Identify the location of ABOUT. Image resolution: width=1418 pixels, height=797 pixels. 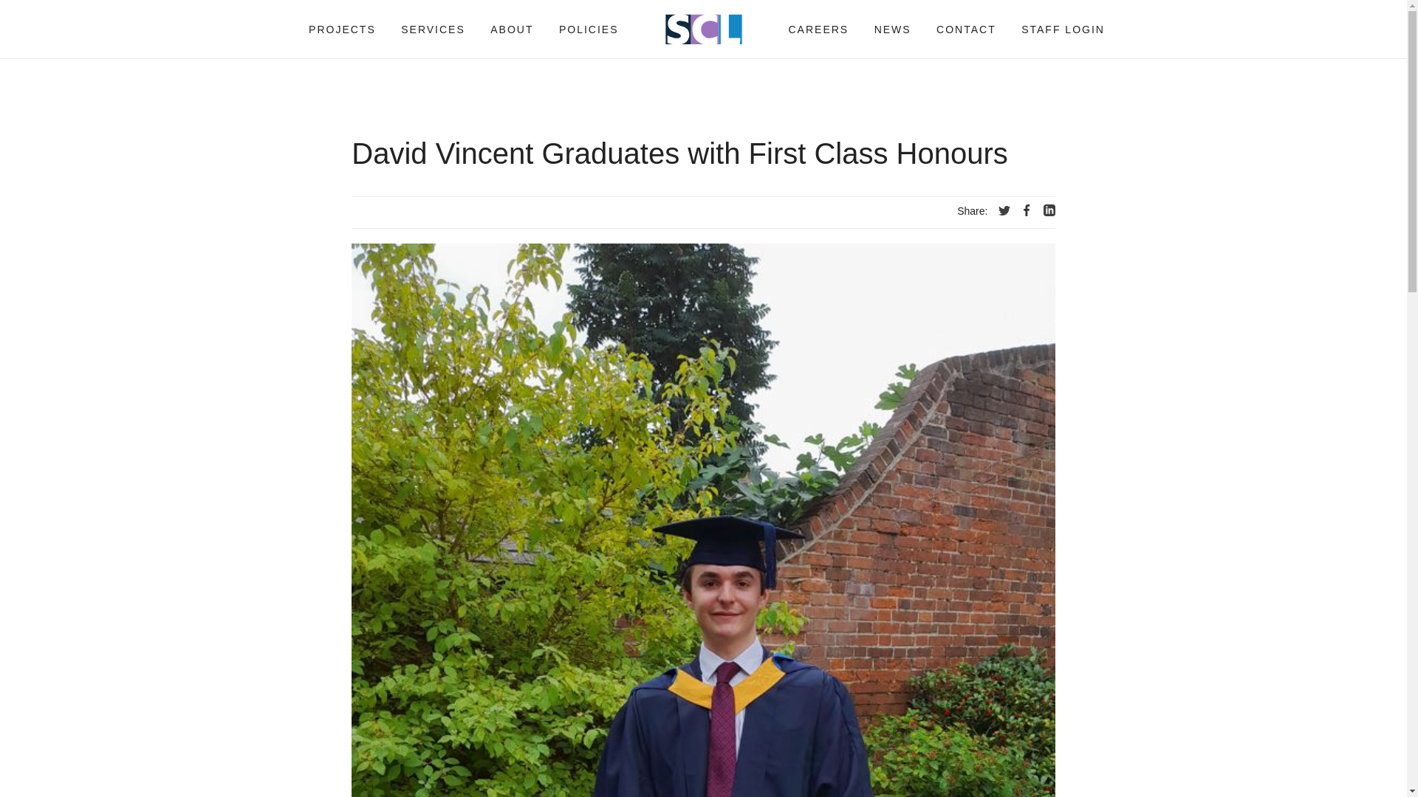
(511, 30).